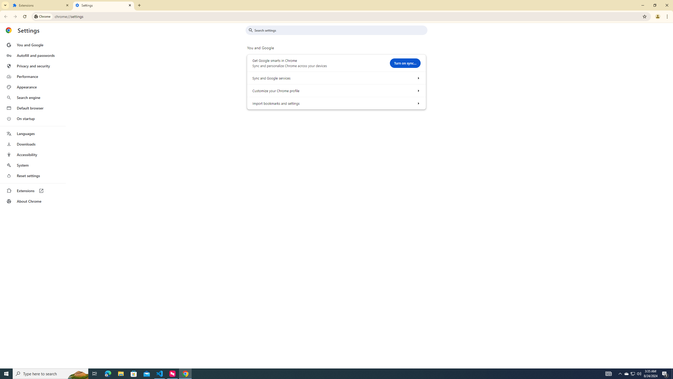 The width and height of the screenshot is (673, 379). What do you see at coordinates (33, 76) in the screenshot?
I see `Performance` at bounding box center [33, 76].